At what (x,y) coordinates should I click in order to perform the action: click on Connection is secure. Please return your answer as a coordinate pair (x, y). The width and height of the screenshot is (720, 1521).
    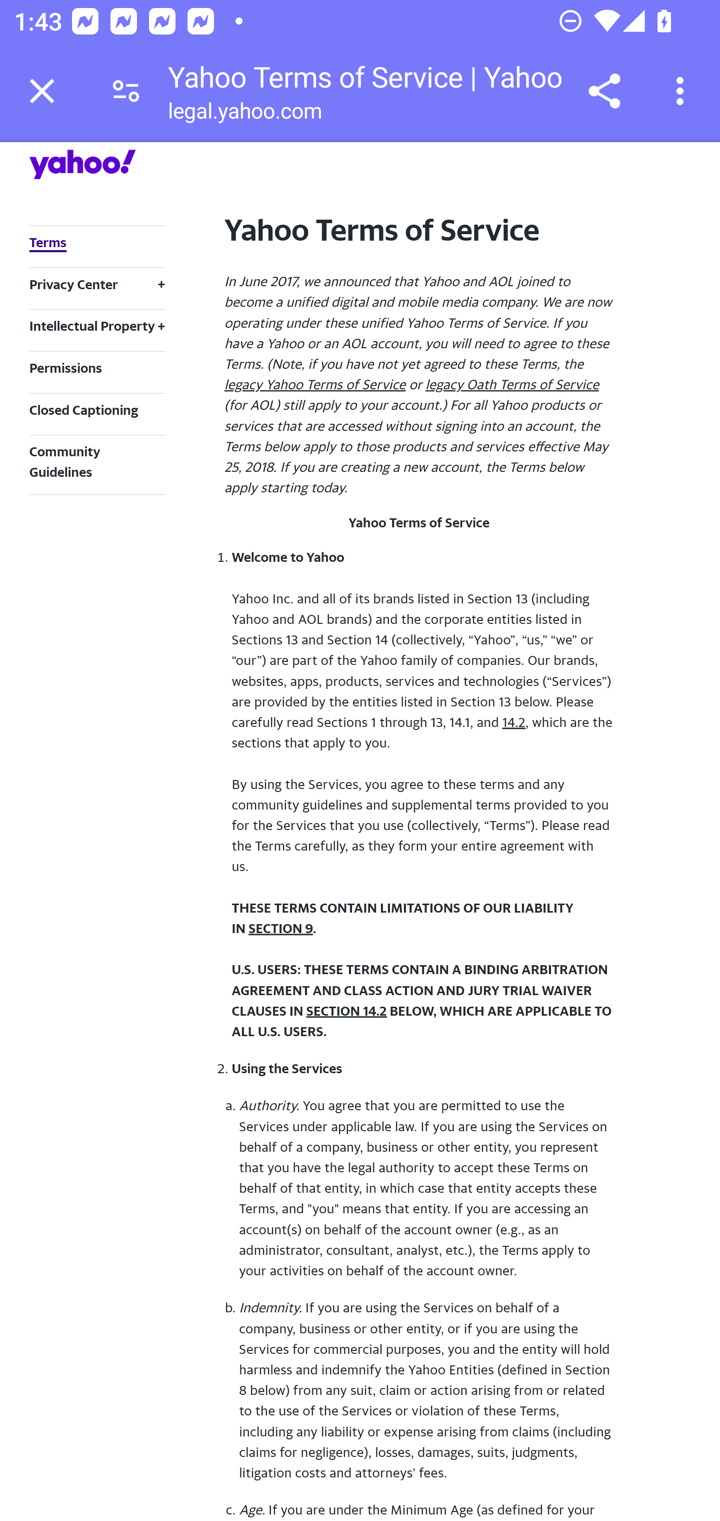
    Looking at the image, I should click on (126, 91).